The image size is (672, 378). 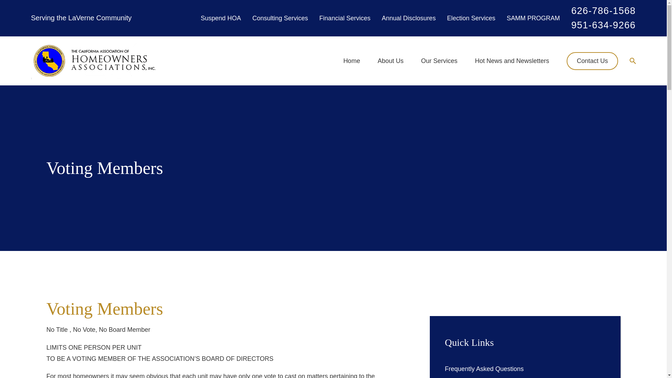 What do you see at coordinates (344, 18) in the screenshot?
I see `Financial Services` at bounding box center [344, 18].